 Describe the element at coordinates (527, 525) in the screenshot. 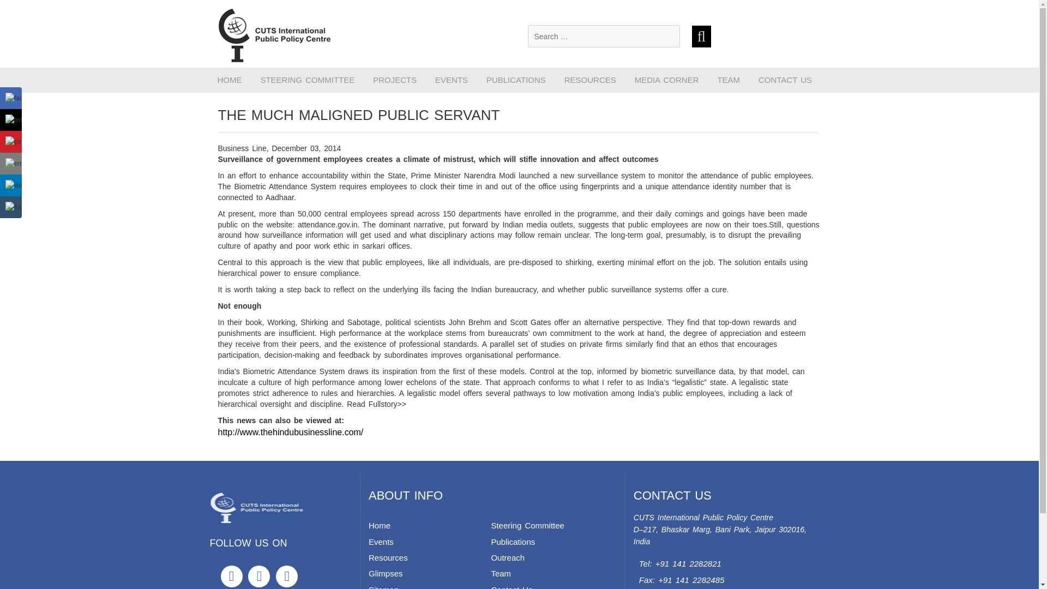

I see `Steering Committee` at that location.